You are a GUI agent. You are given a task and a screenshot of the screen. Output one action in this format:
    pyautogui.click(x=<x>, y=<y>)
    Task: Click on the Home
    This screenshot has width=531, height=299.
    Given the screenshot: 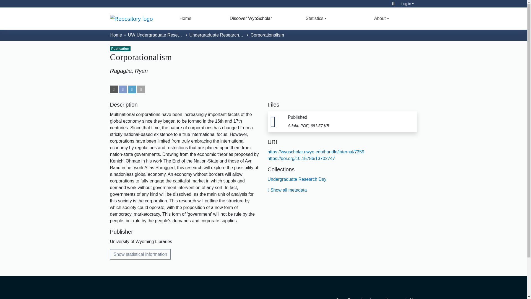 What is the action you would take?
    pyautogui.click(x=185, y=18)
    